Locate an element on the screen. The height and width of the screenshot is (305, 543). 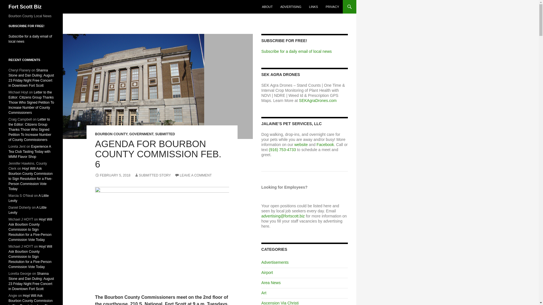
BOURBON COUNTY is located at coordinates (111, 134).